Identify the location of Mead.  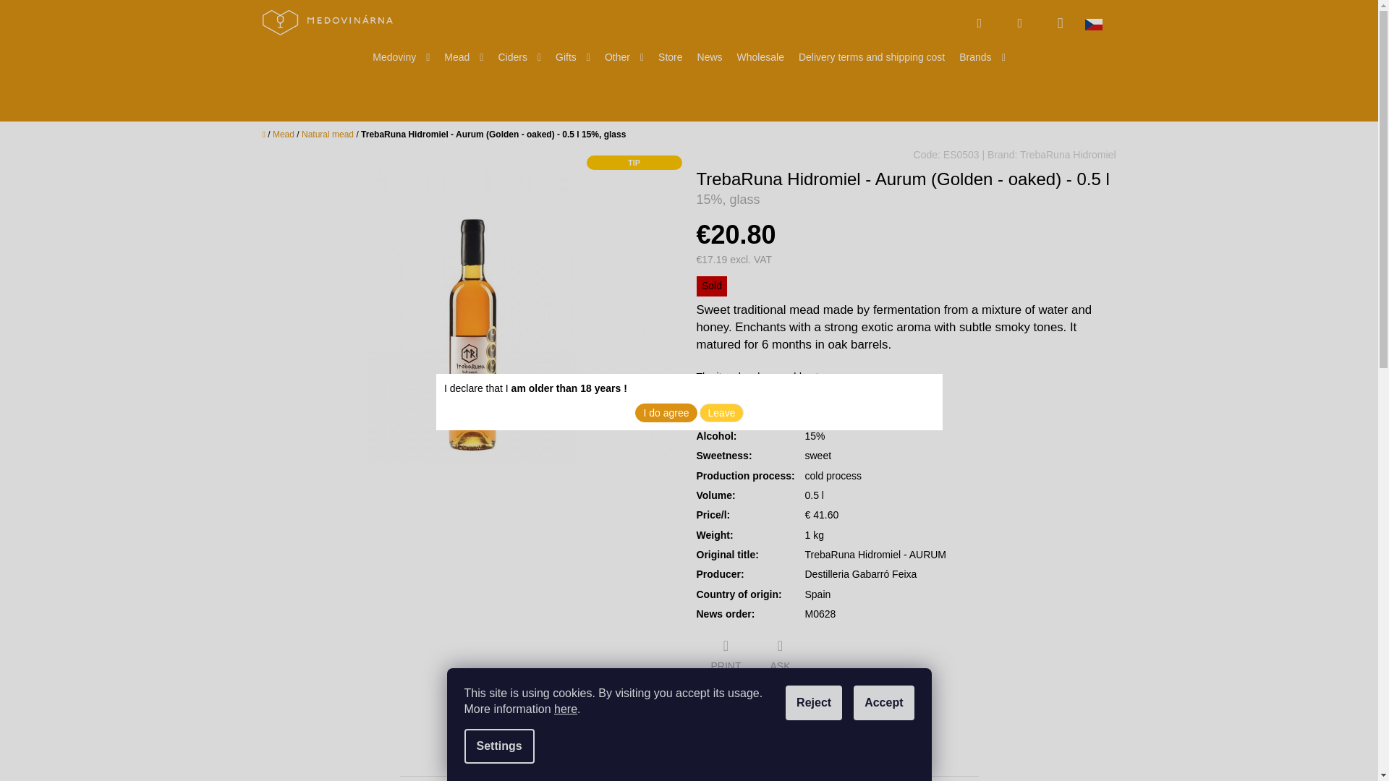
(463, 57).